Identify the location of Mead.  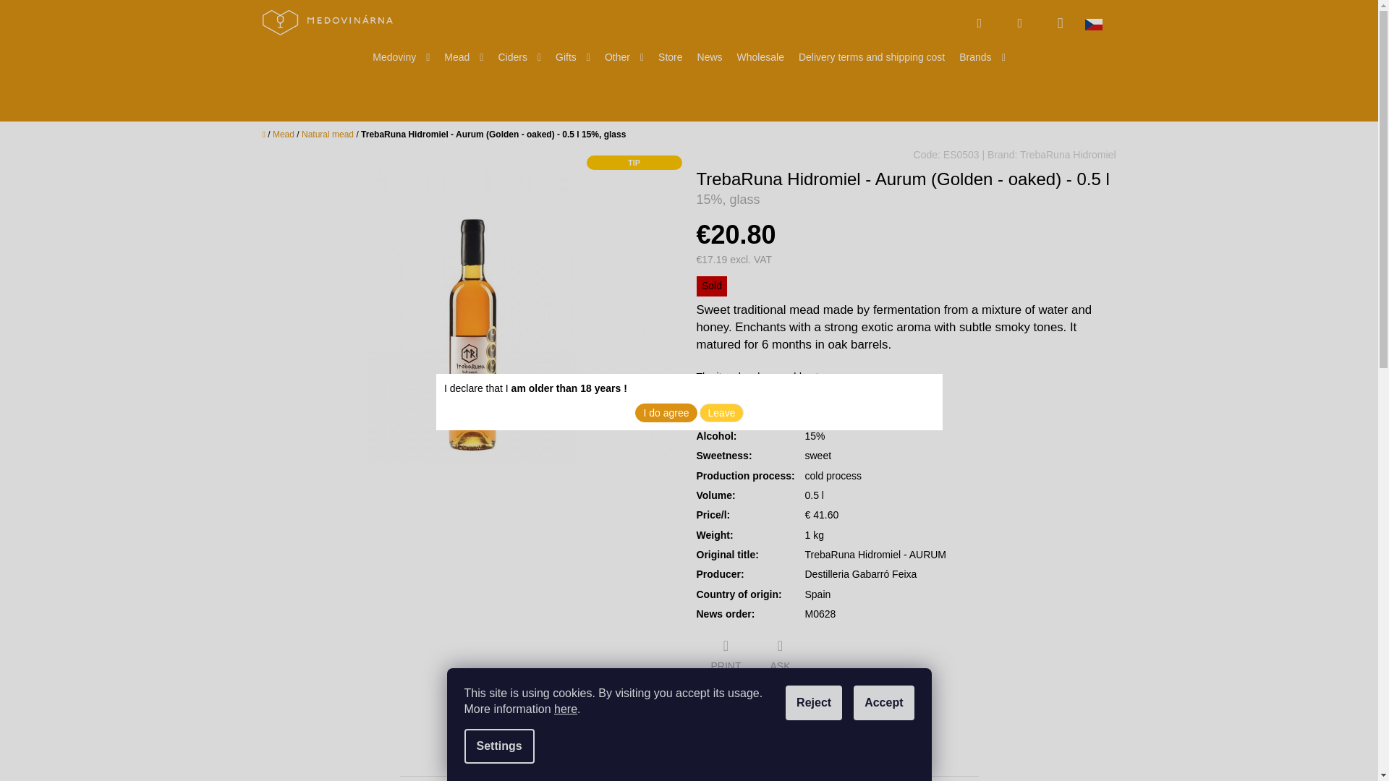
(463, 57).